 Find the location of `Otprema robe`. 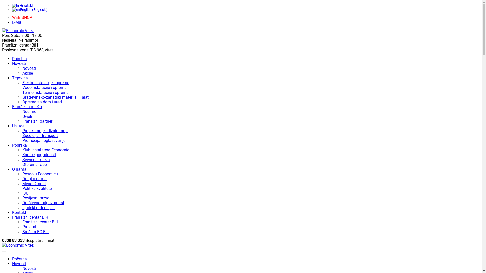

Otprema robe is located at coordinates (34, 164).